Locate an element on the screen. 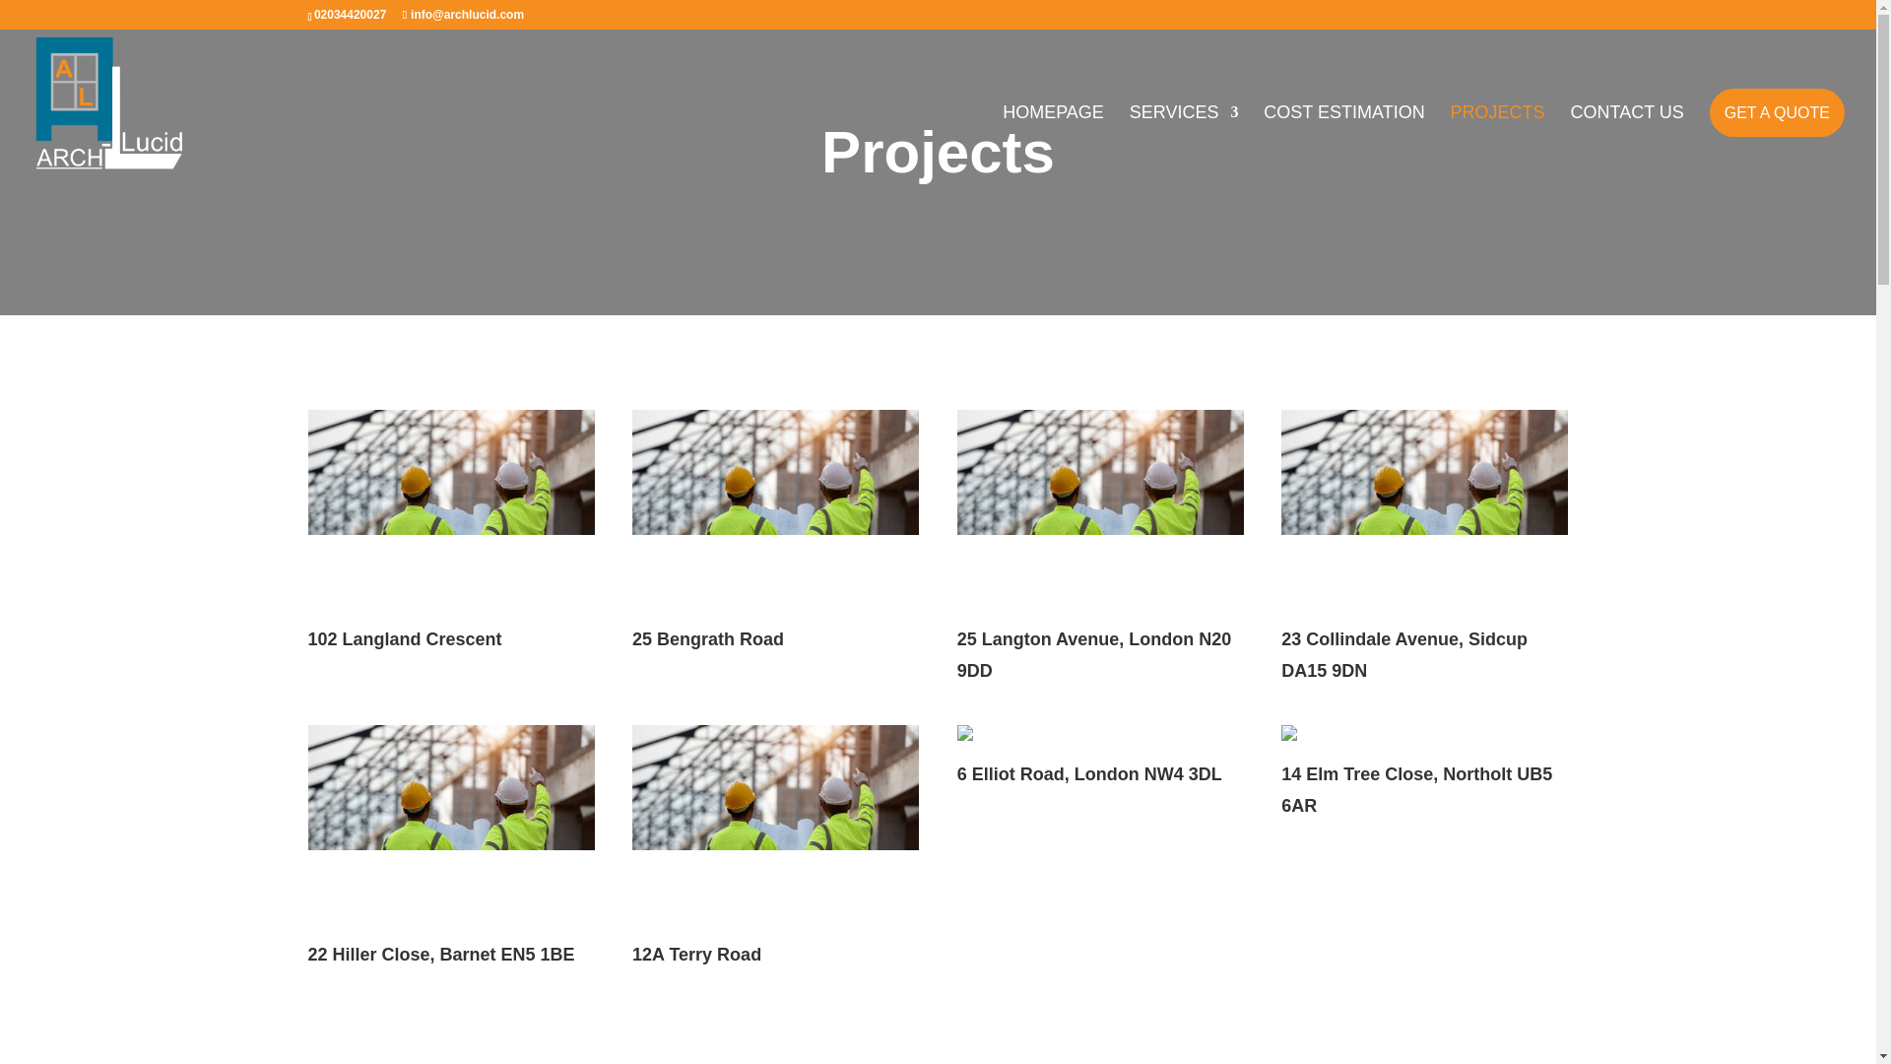  HOMEPAGE is located at coordinates (1053, 142).